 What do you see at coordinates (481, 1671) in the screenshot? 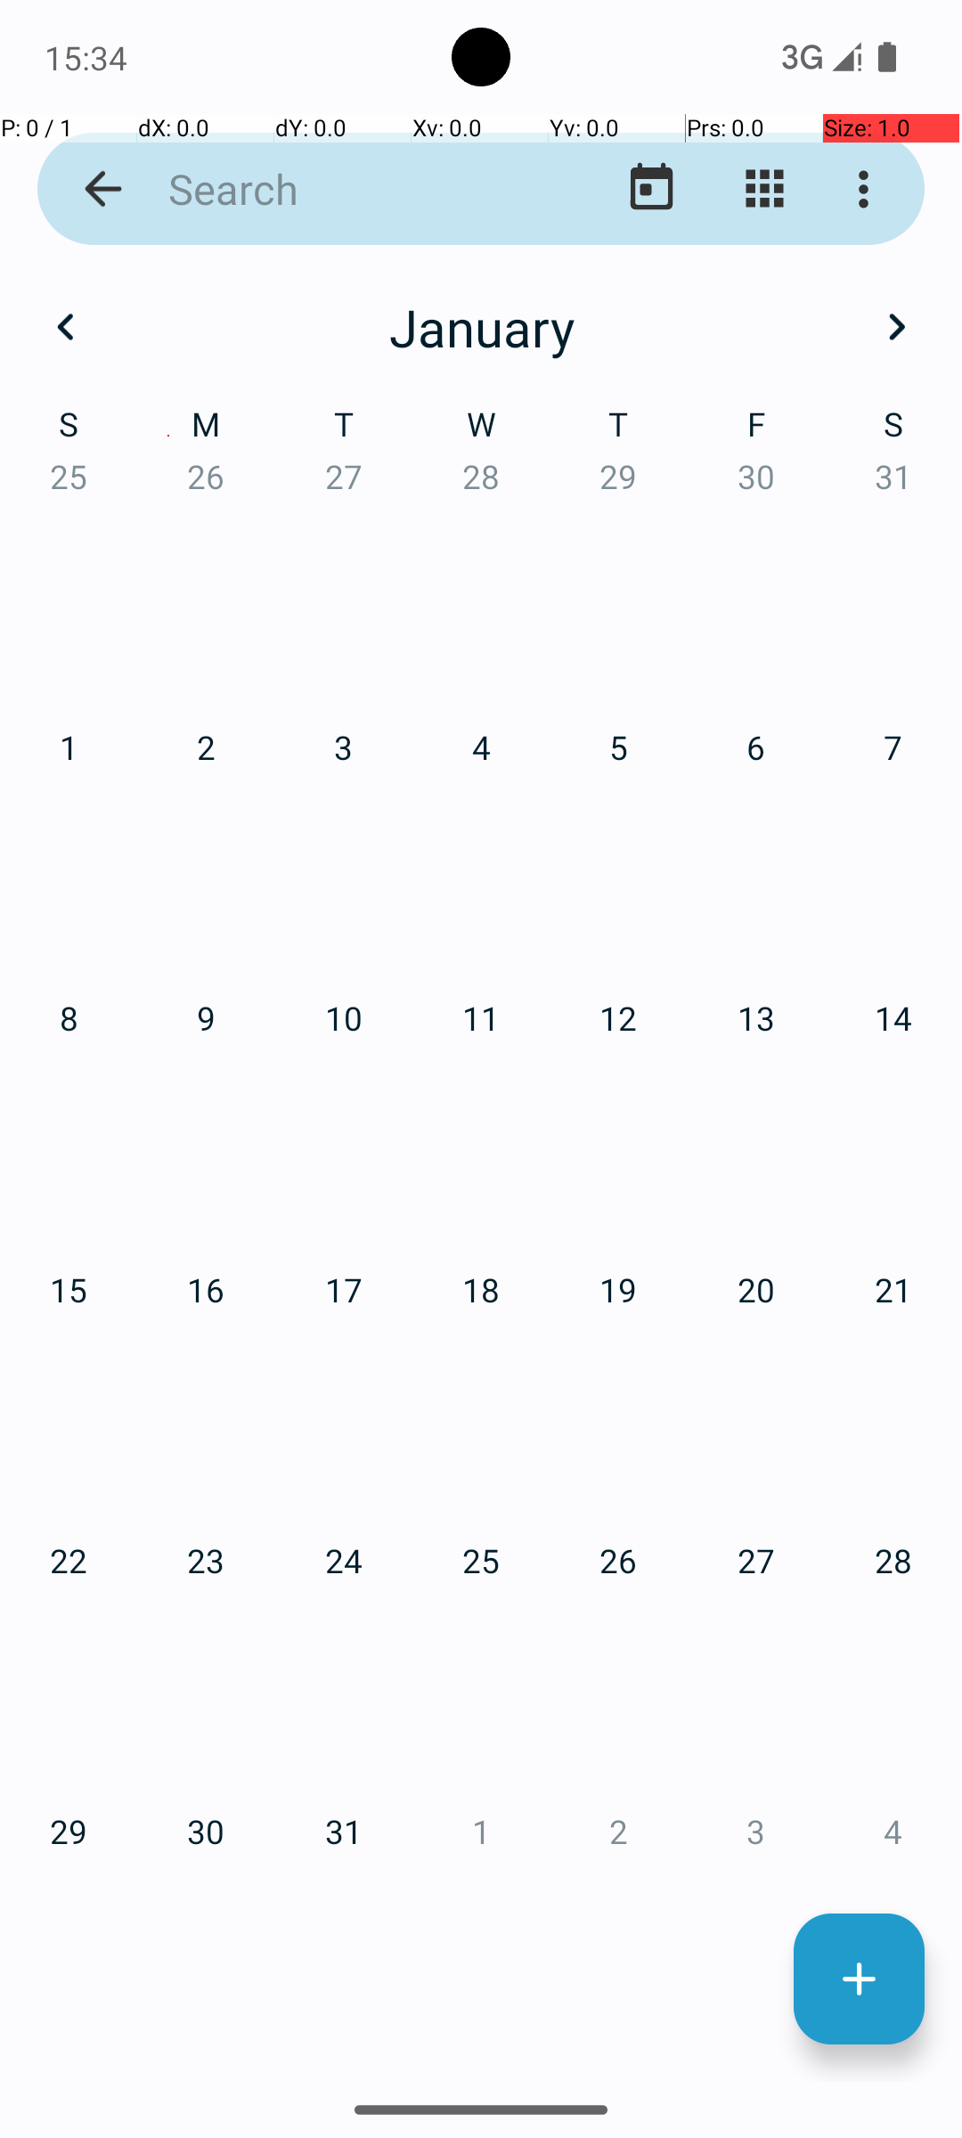
I see `NOVEMBER` at bounding box center [481, 1671].